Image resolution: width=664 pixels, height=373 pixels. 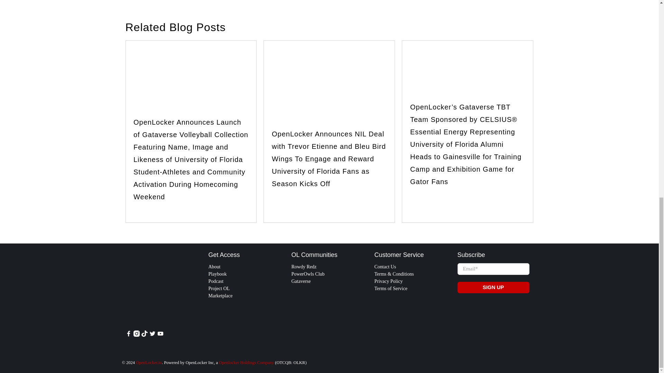 I want to click on OpenLocker.io on TikTok, so click(x=144, y=335).